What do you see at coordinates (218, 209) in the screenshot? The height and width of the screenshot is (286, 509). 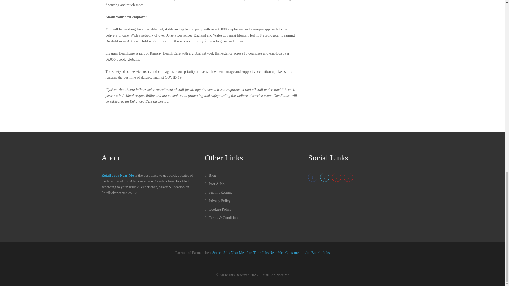 I see `Cookies Policy` at bounding box center [218, 209].